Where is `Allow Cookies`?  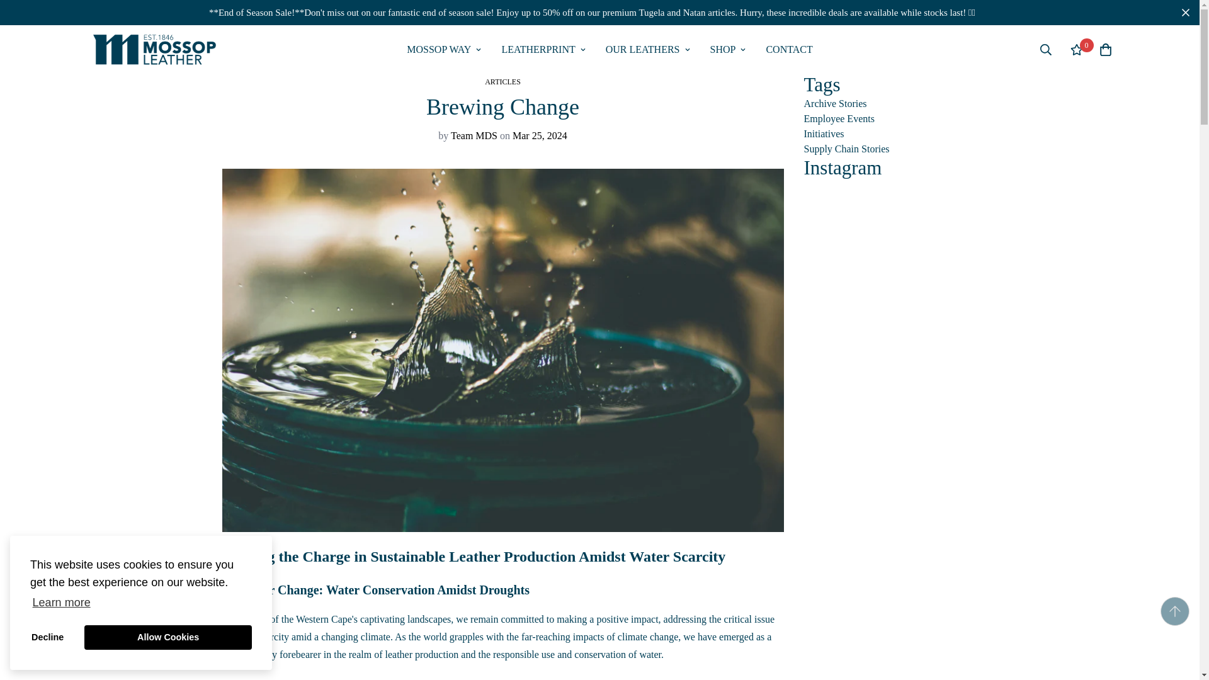
Allow Cookies is located at coordinates (647, 49).